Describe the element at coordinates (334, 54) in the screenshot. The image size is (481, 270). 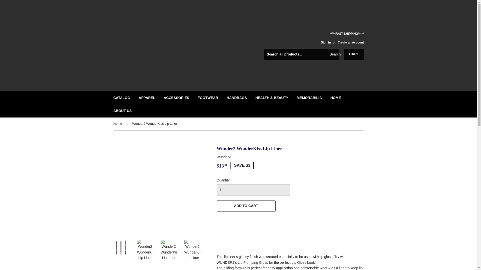
I see `Search` at that location.